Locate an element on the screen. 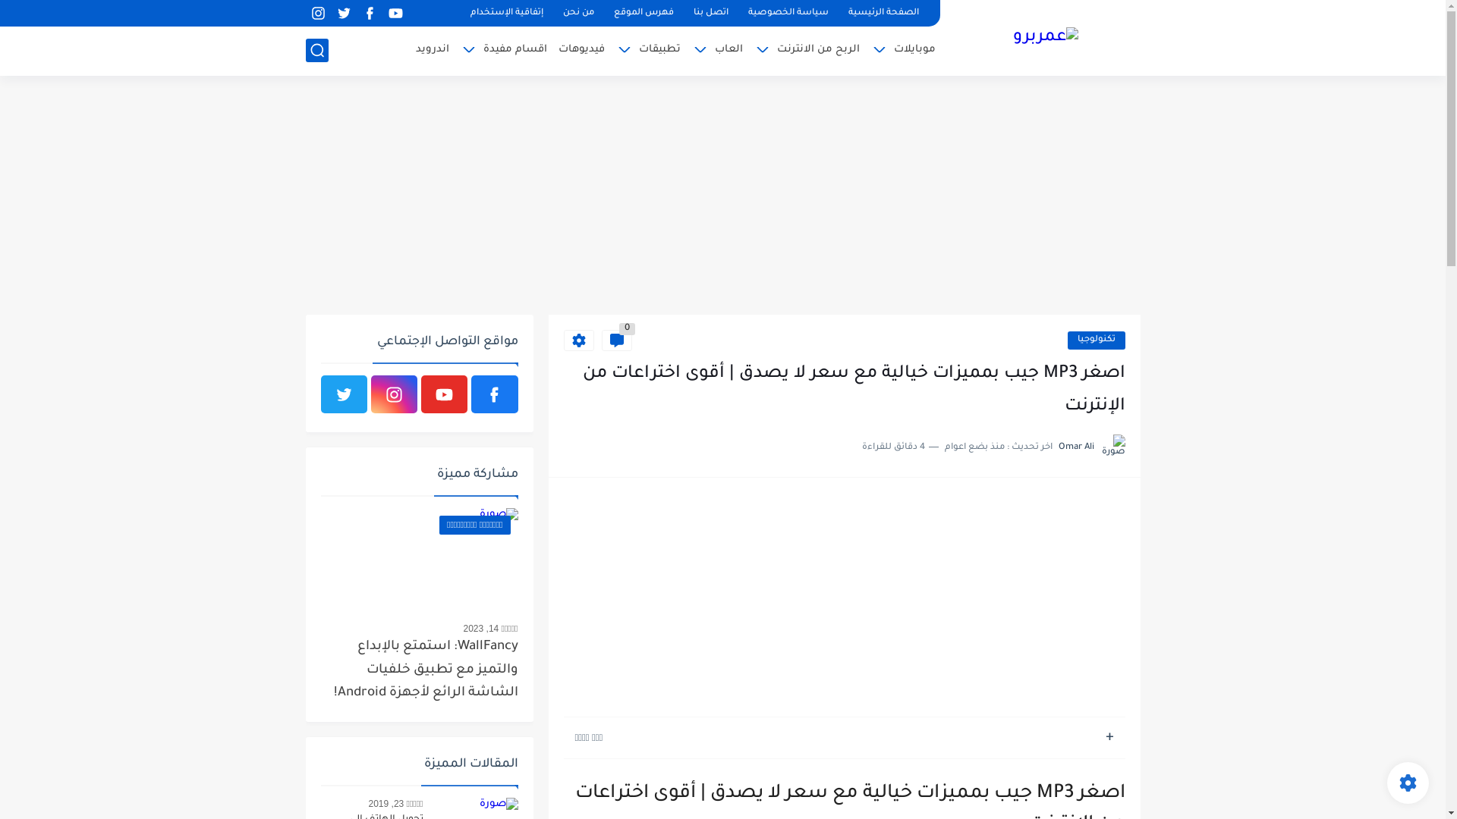  twitter is located at coordinates (345, 14).